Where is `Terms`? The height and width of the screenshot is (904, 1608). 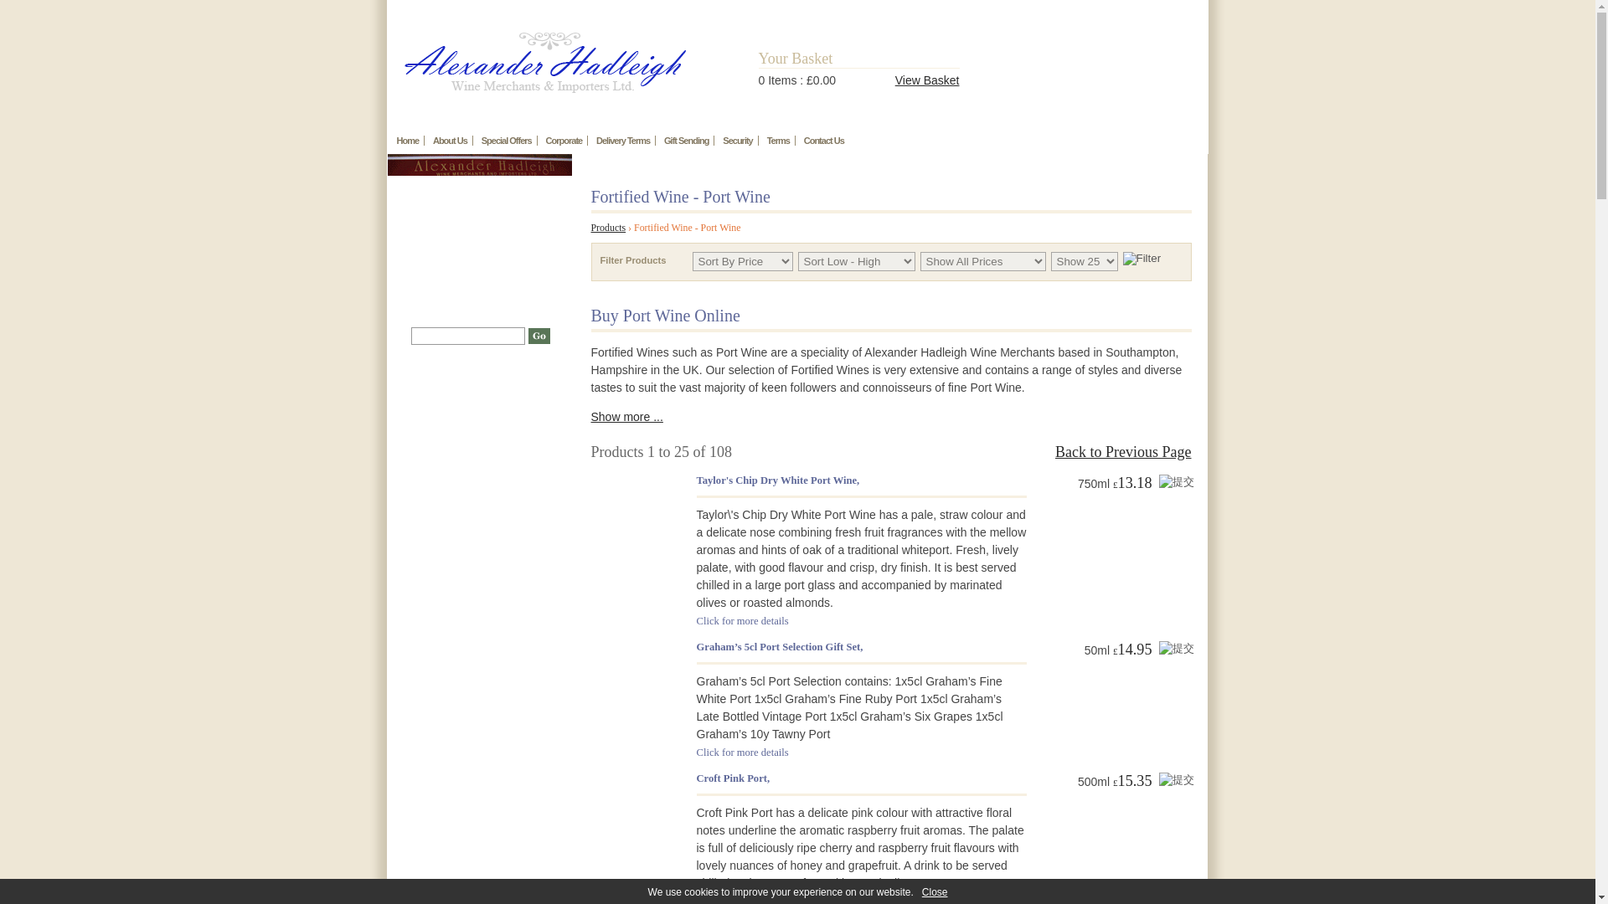 Terms is located at coordinates (779, 141).